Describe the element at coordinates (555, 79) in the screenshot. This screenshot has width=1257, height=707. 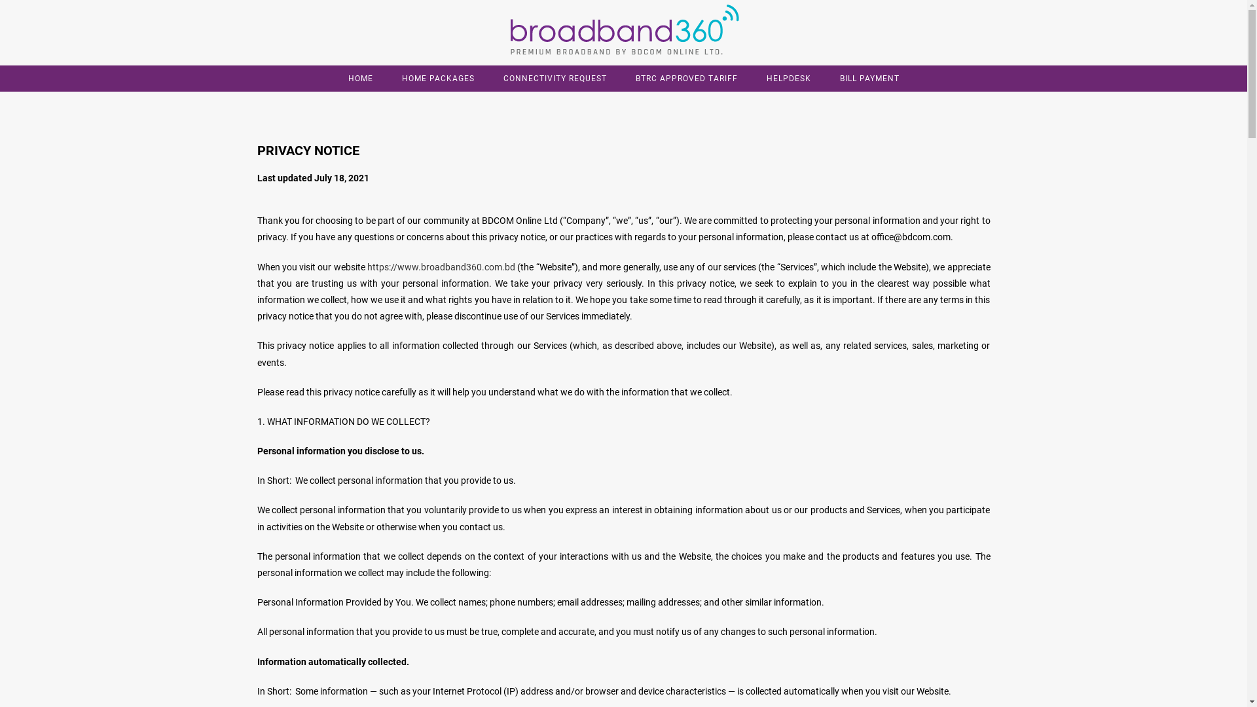
I see `CONNECTIVITY REQUEST` at that location.